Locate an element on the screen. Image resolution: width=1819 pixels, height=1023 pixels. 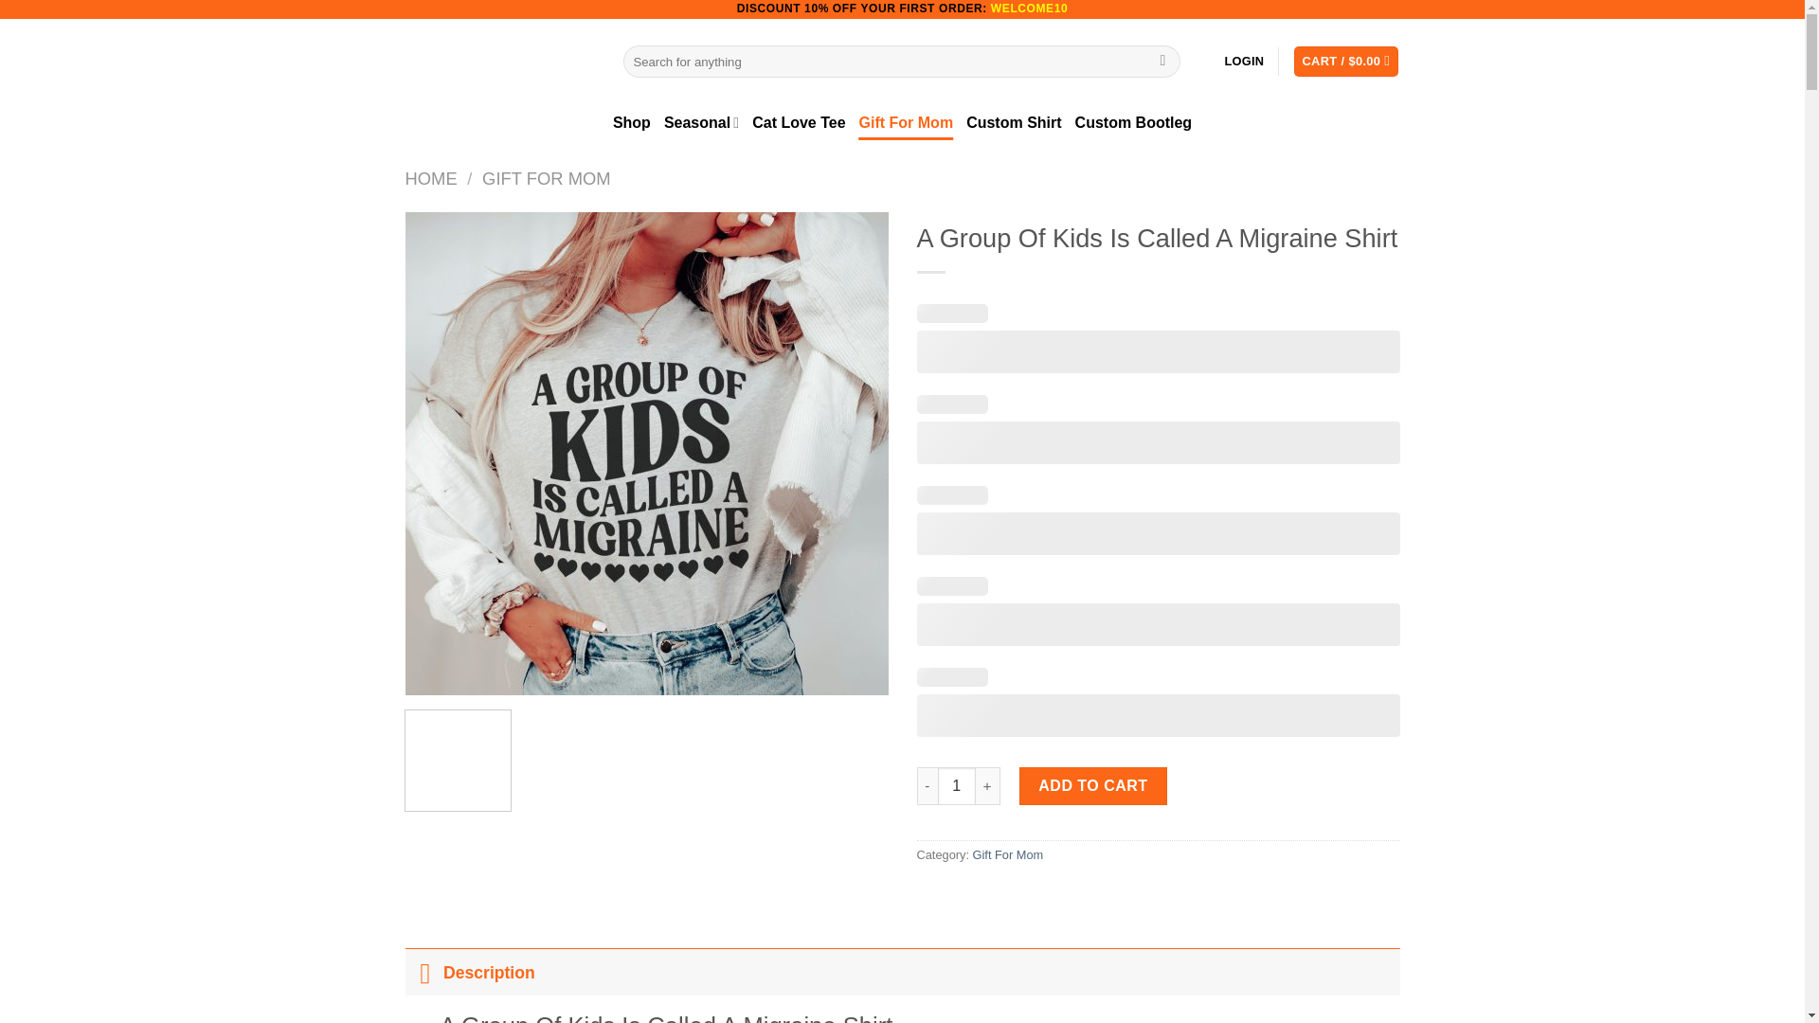
LOGIN is located at coordinates (1244, 62).